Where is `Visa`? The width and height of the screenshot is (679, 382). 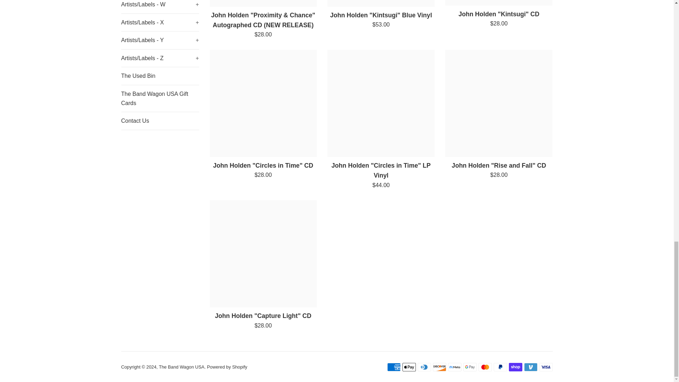
Visa is located at coordinates (546, 367).